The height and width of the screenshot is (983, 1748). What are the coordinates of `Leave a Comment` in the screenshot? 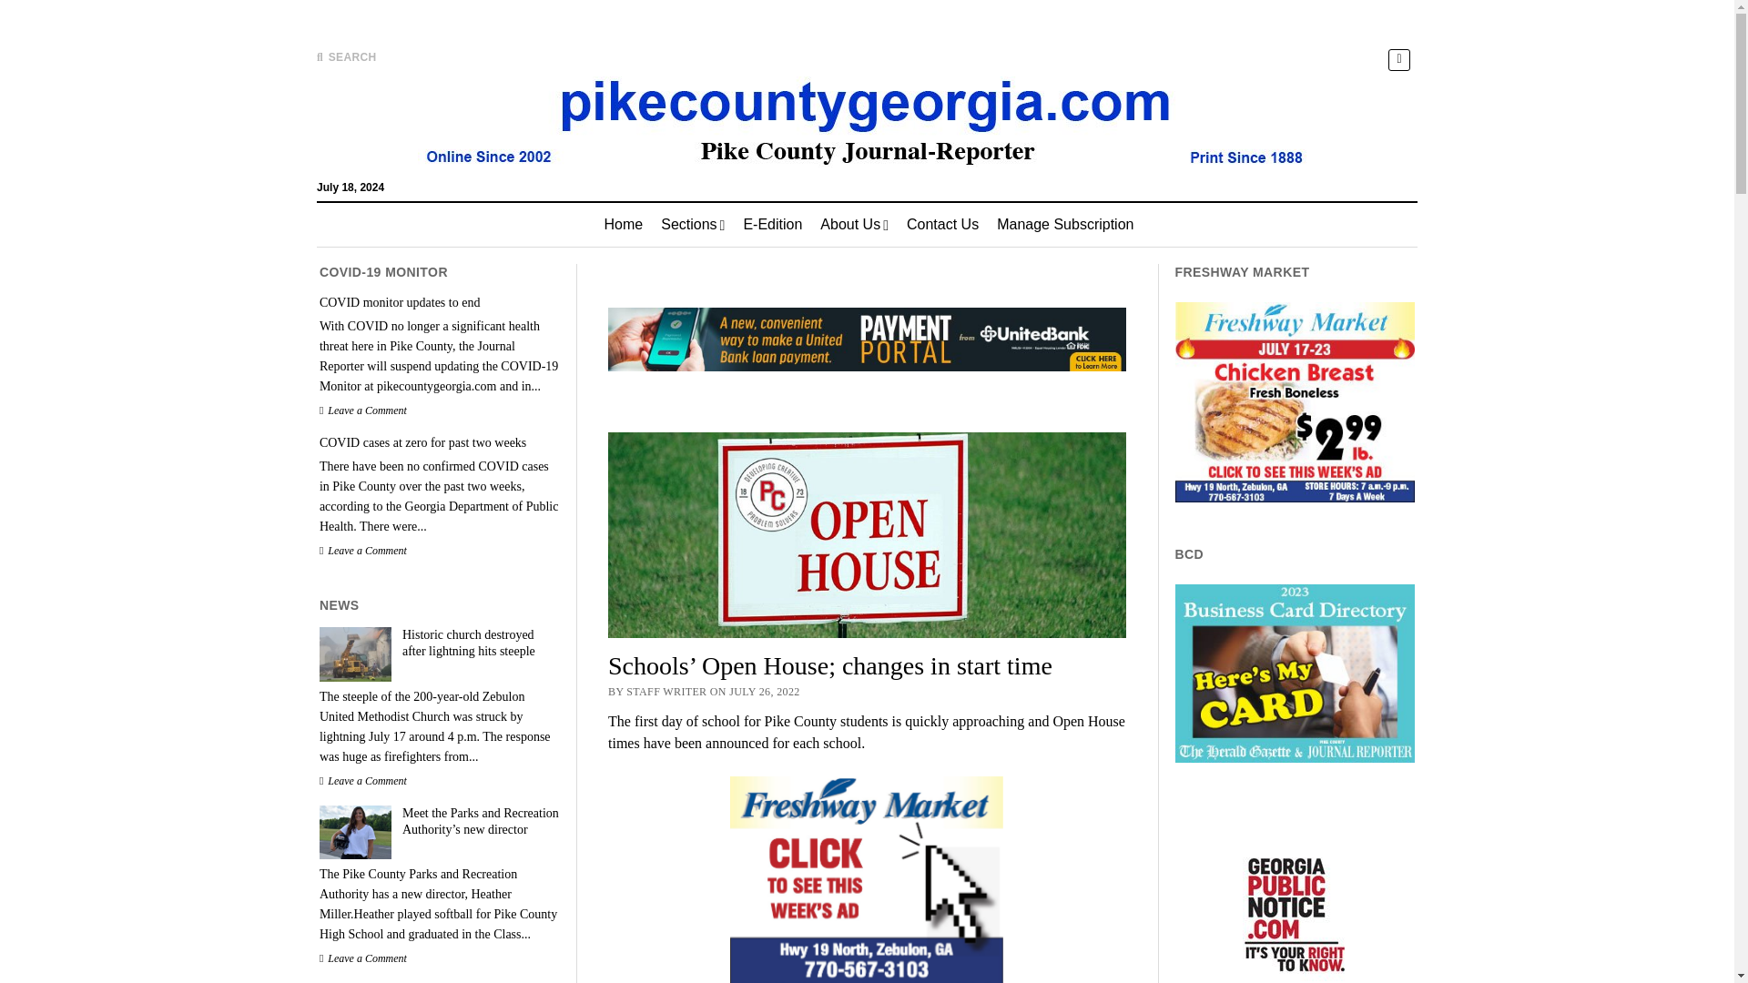 It's located at (363, 410).